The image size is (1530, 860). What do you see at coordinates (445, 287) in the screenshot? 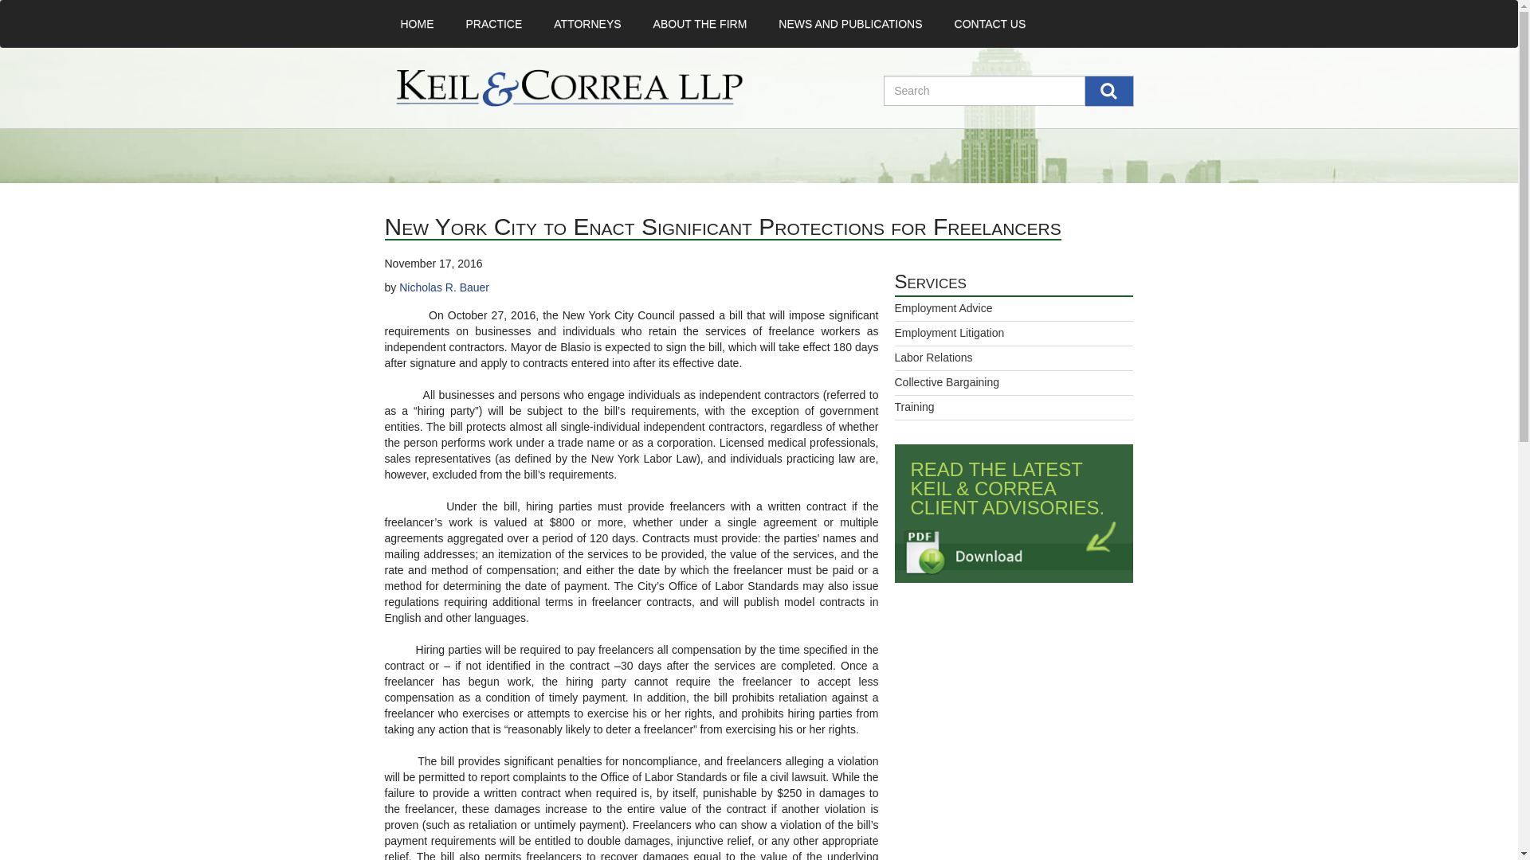
I see `Nicholas R. Bauer` at bounding box center [445, 287].